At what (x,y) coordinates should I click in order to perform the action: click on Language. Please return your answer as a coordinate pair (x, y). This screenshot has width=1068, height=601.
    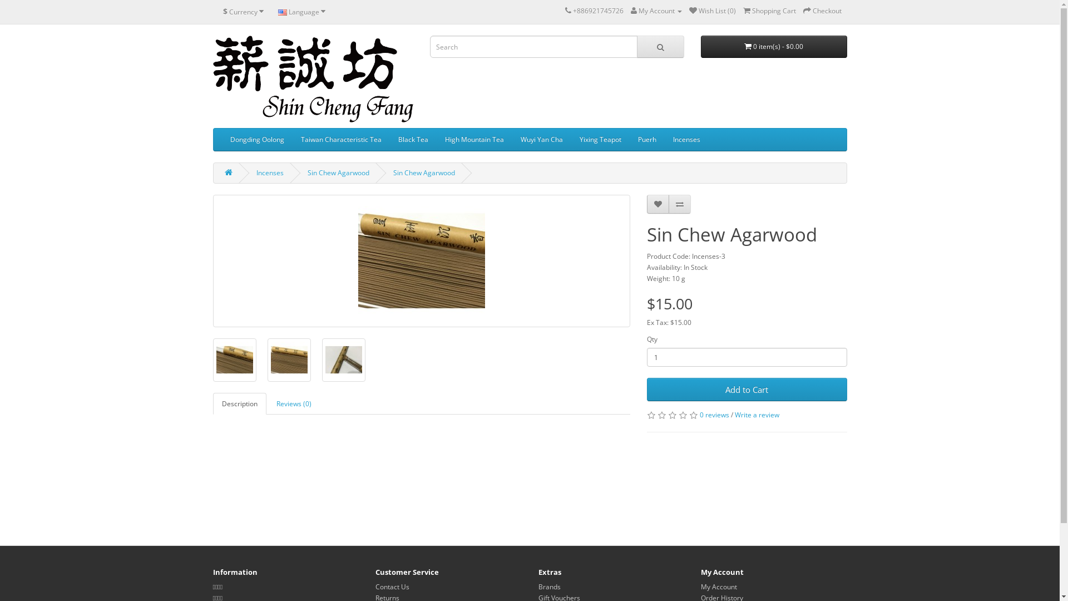
    Looking at the image, I should click on (301, 12).